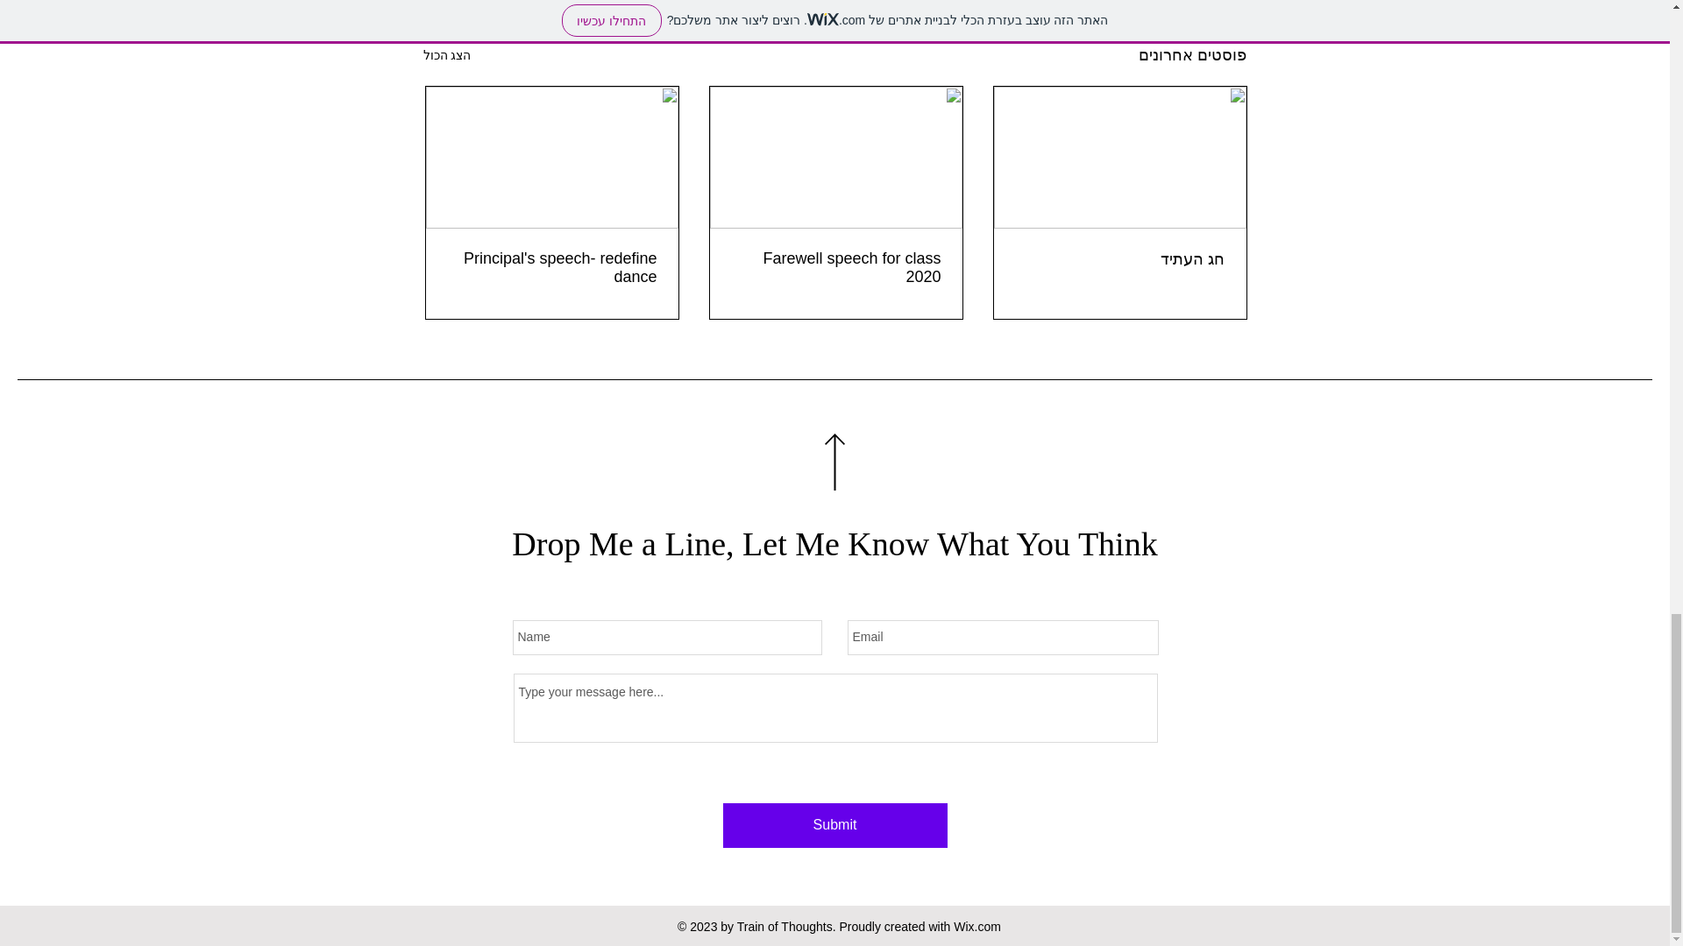 This screenshot has width=1683, height=946. I want to click on Submit, so click(834, 825).